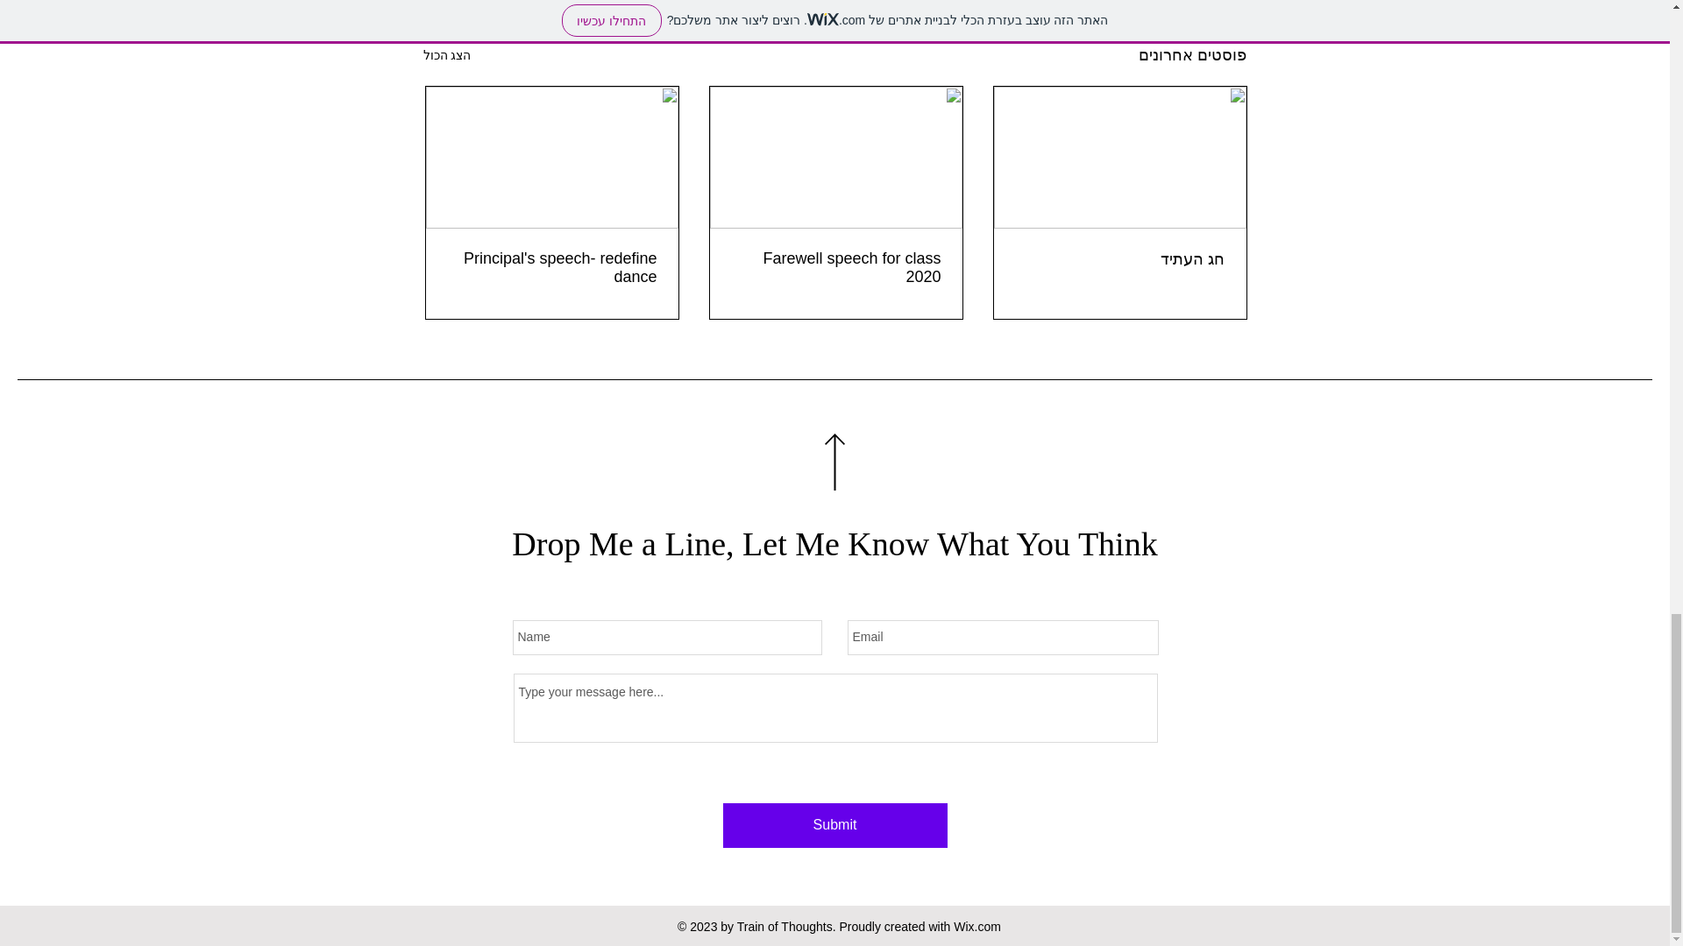 This screenshot has width=1683, height=946. I want to click on Submit, so click(834, 825).